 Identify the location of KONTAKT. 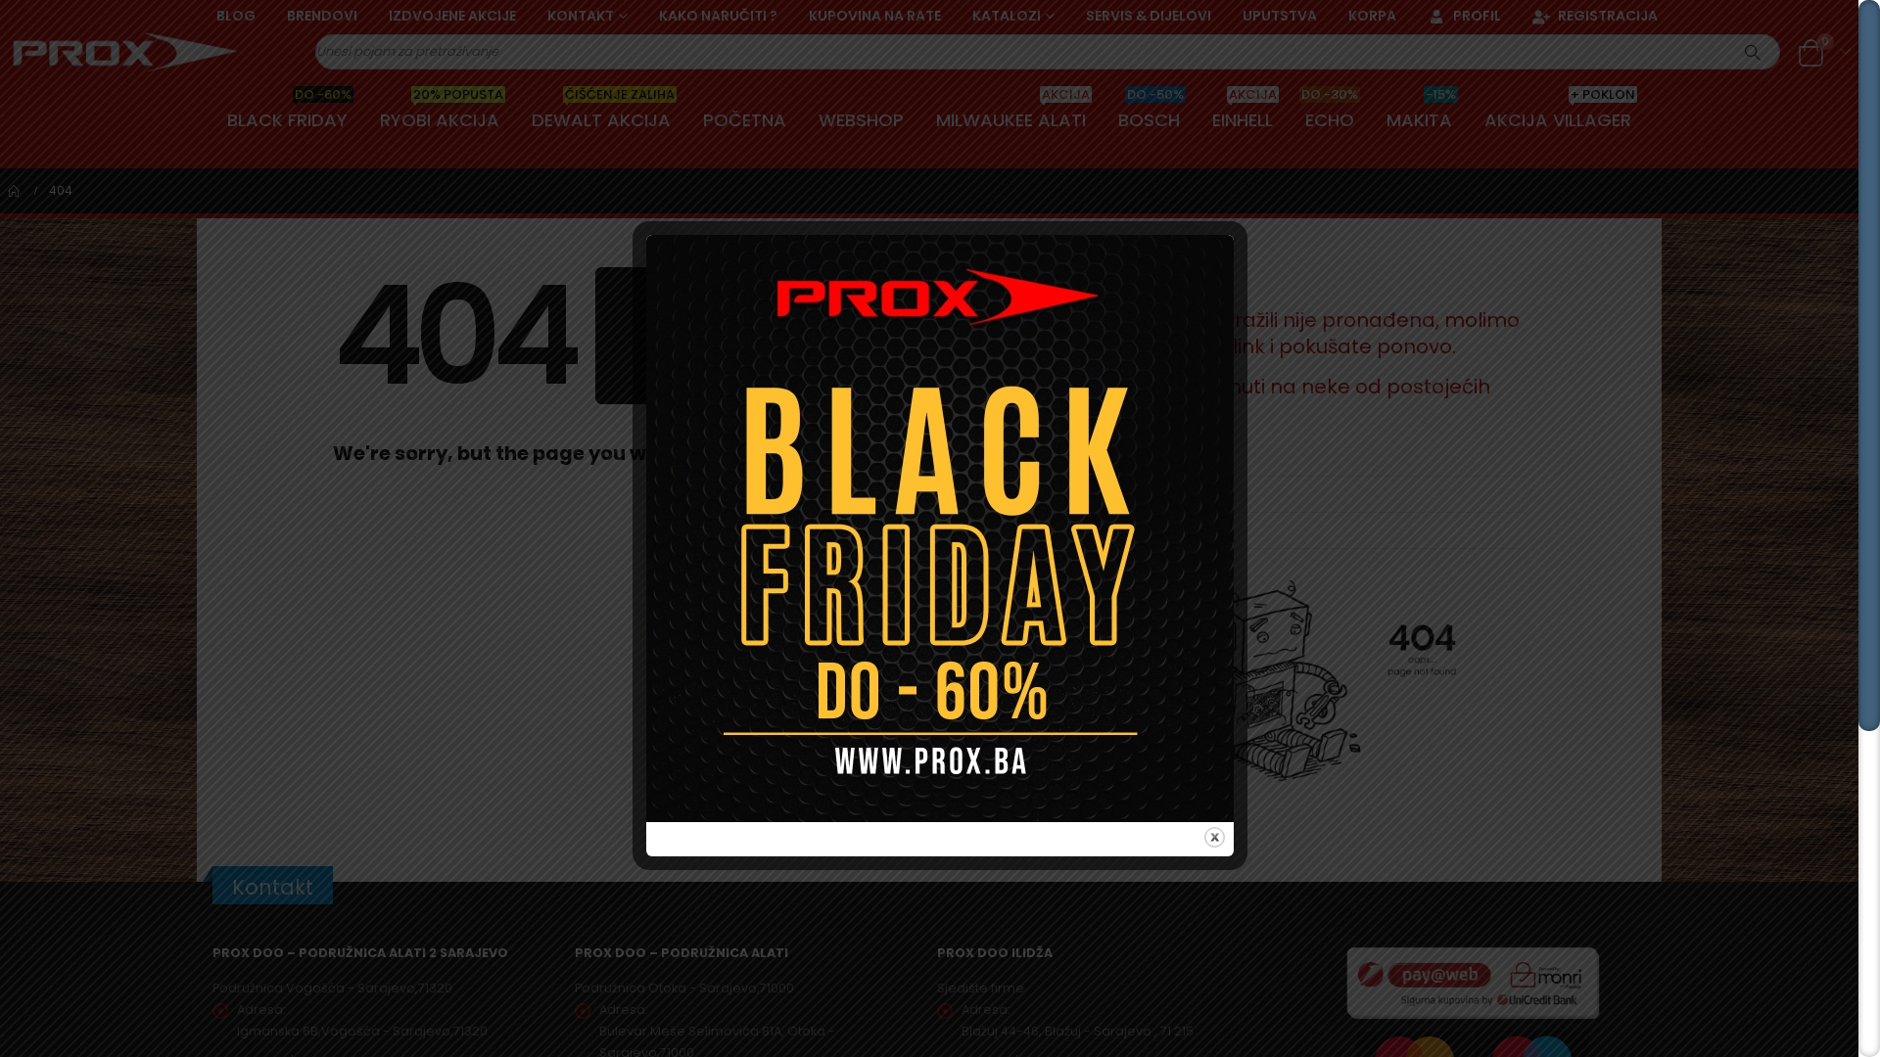
(587, 16).